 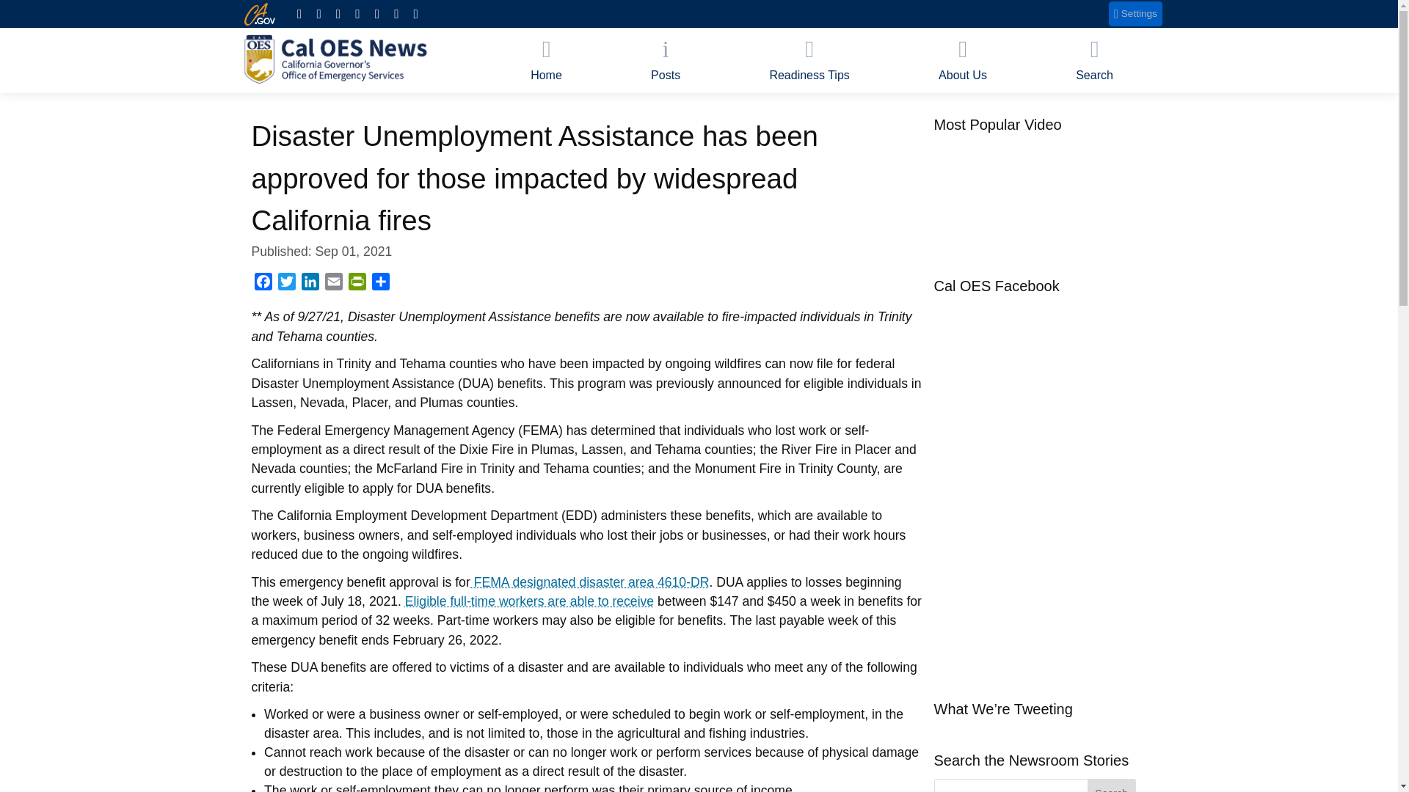 What do you see at coordinates (1136, 13) in the screenshot?
I see `Settings` at bounding box center [1136, 13].